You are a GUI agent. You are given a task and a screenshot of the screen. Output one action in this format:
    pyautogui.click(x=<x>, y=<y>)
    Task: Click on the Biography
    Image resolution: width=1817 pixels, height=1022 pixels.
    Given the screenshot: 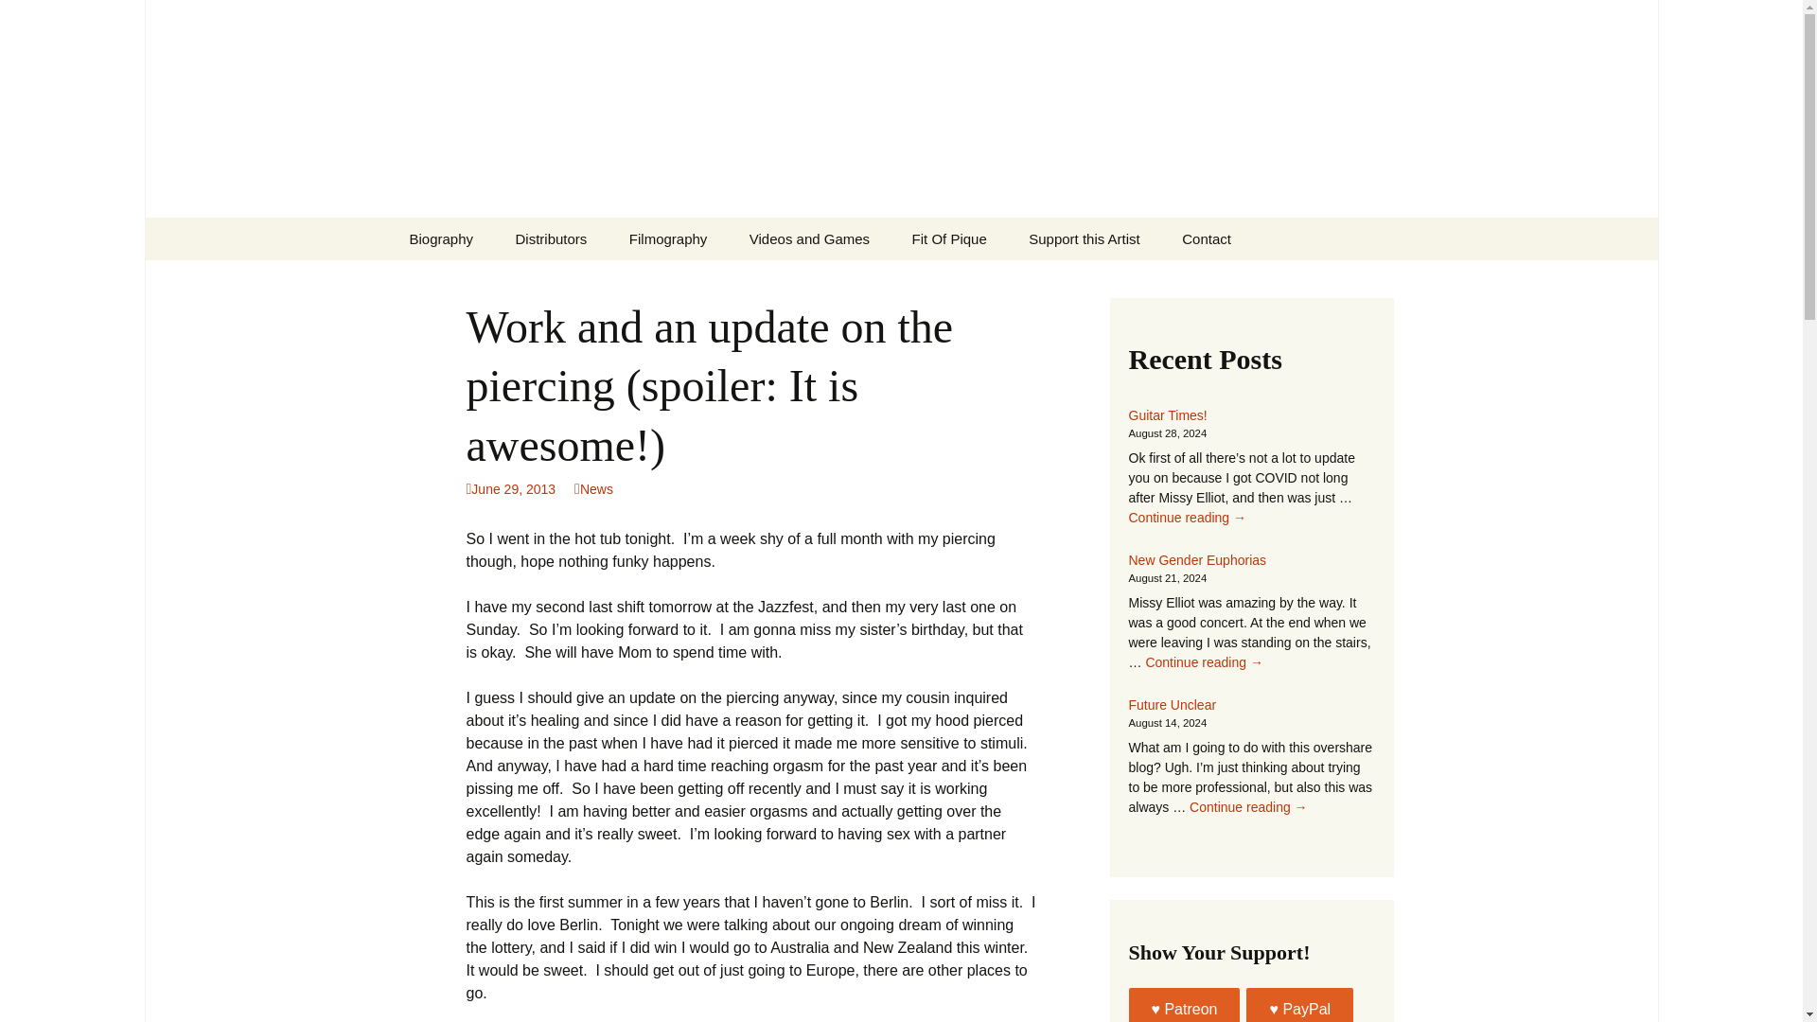 What is the action you would take?
    pyautogui.click(x=441, y=238)
    